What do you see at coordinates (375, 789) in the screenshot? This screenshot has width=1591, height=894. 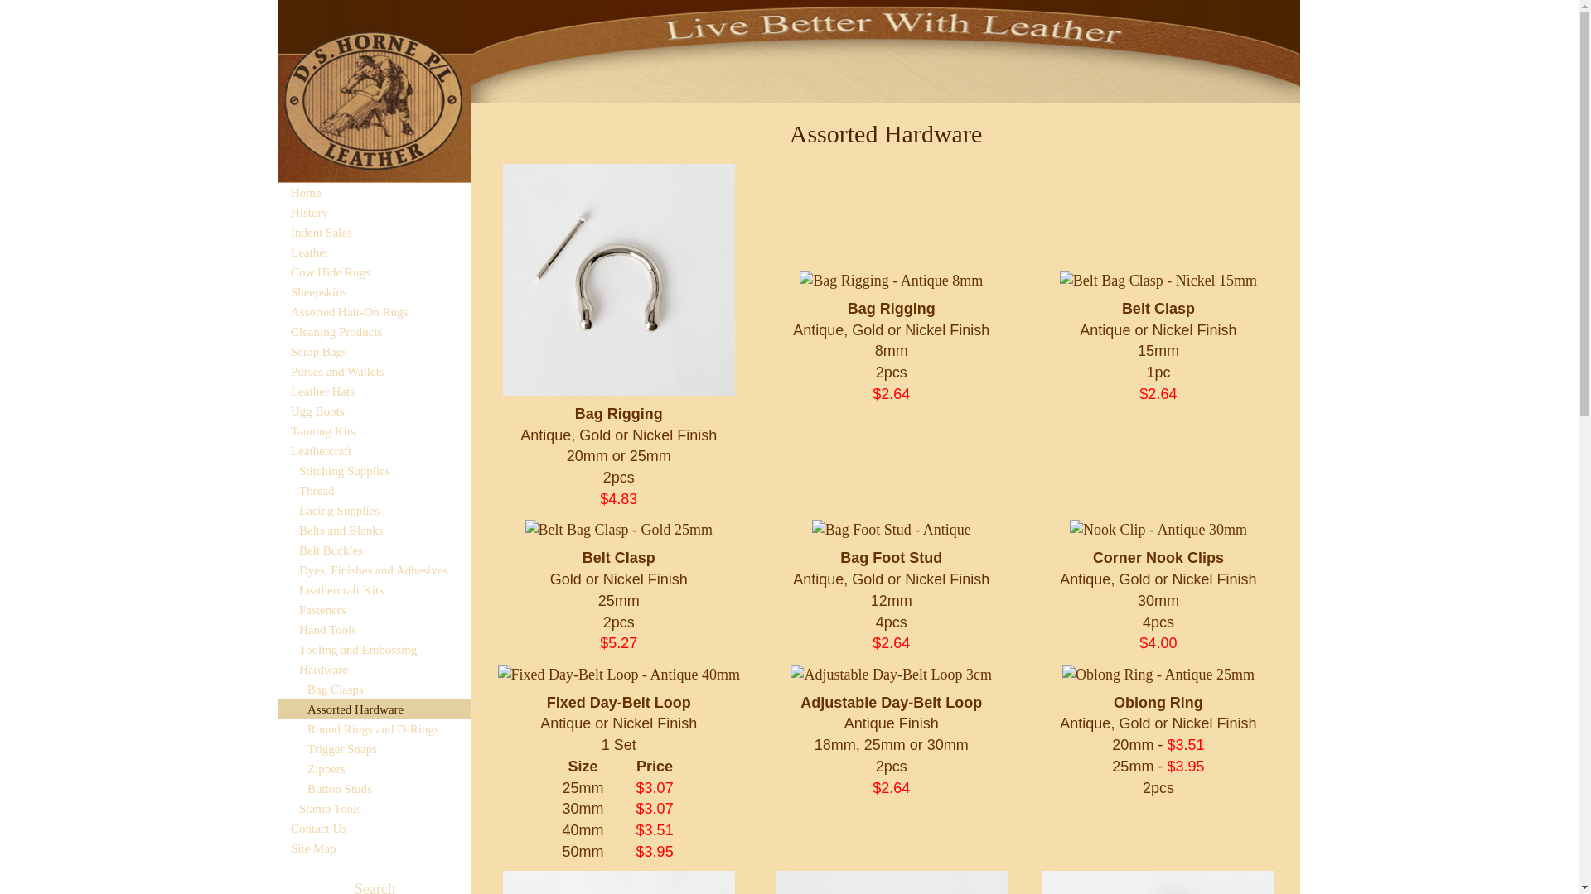 I see `Button Studs` at bounding box center [375, 789].